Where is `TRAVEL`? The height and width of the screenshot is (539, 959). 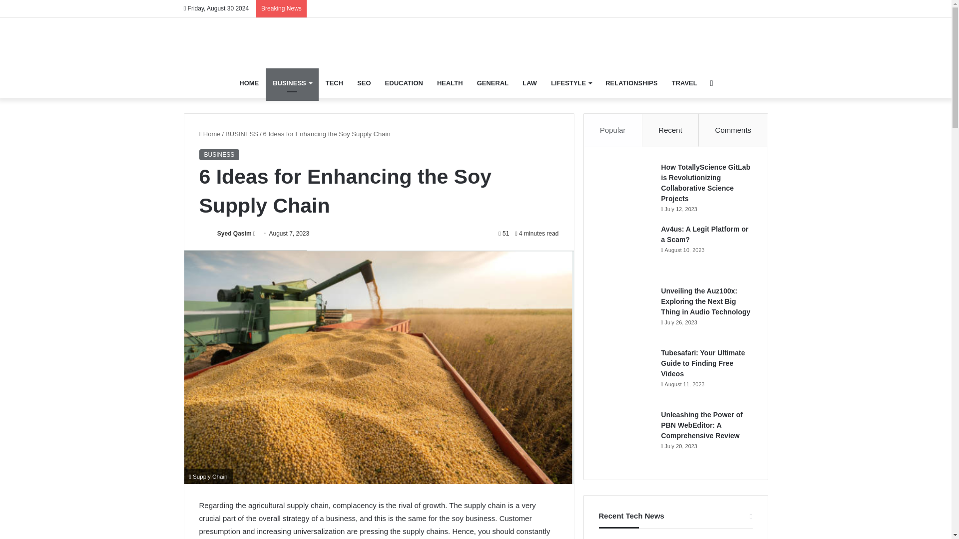
TRAVEL is located at coordinates (684, 83).